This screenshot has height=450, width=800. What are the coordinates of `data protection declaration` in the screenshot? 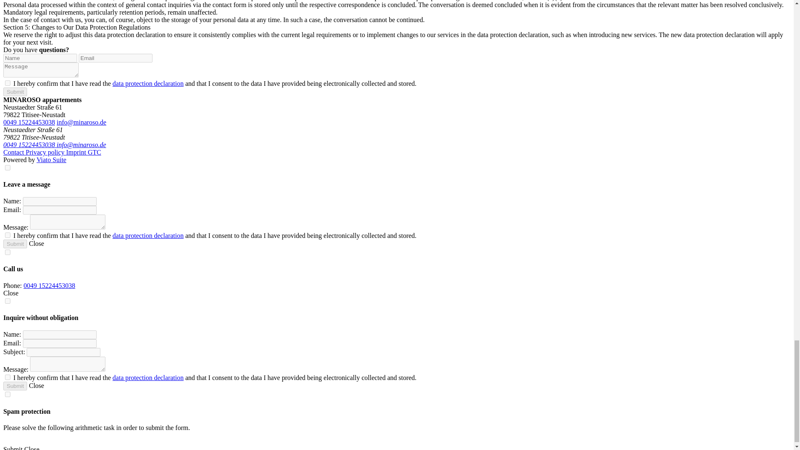 It's located at (148, 377).